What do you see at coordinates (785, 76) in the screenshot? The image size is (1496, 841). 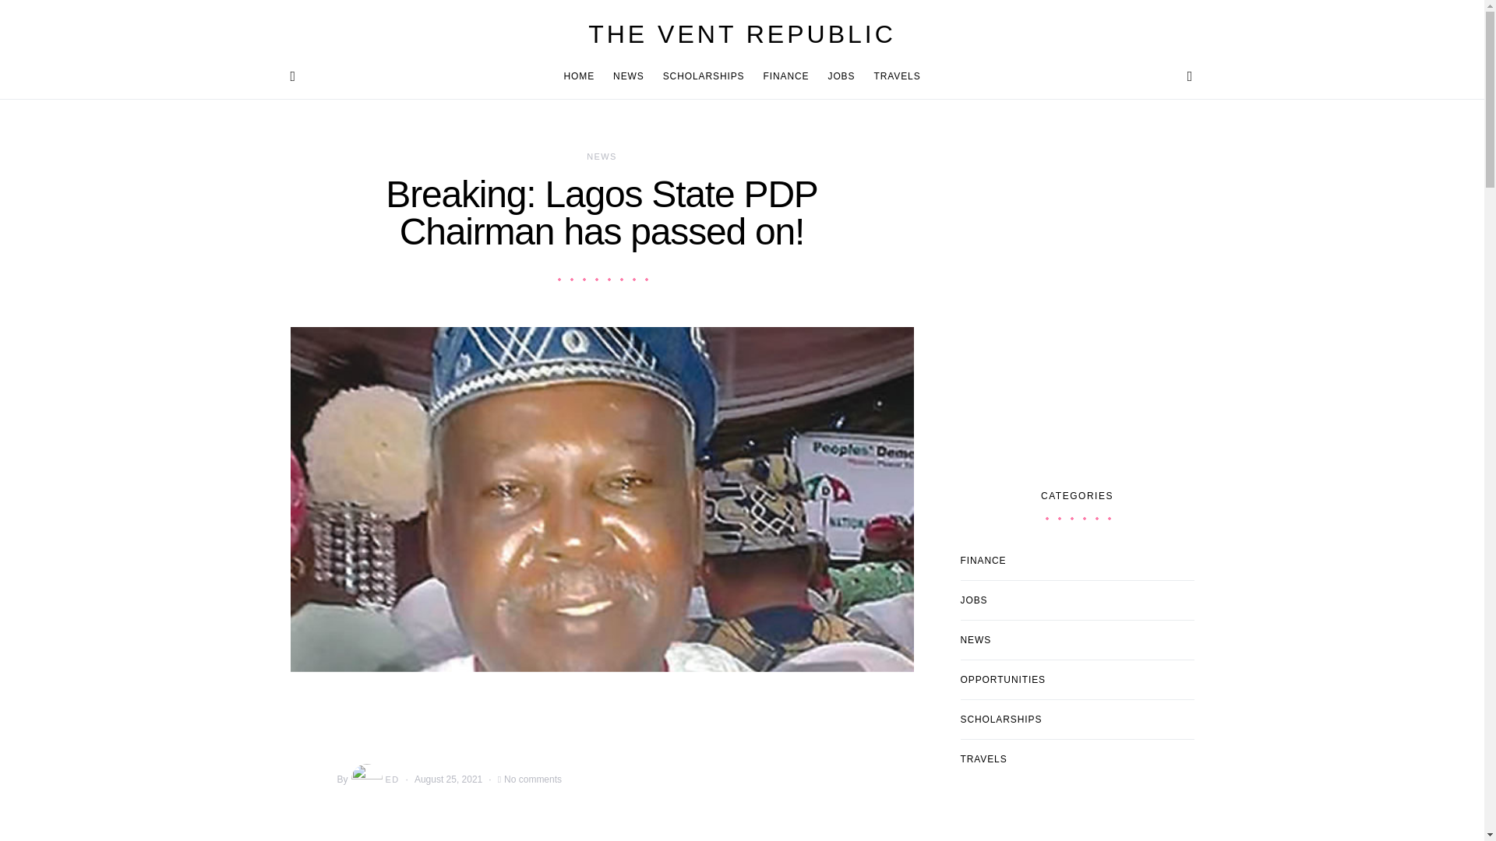 I see `FINANCE` at bounding box center [785, 76].